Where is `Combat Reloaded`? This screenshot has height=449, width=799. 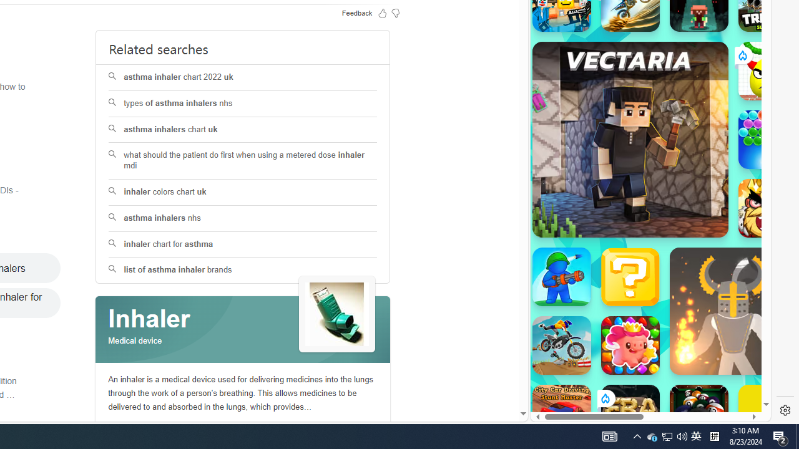
Combat Reloaded is located at coordinates (682, 187).